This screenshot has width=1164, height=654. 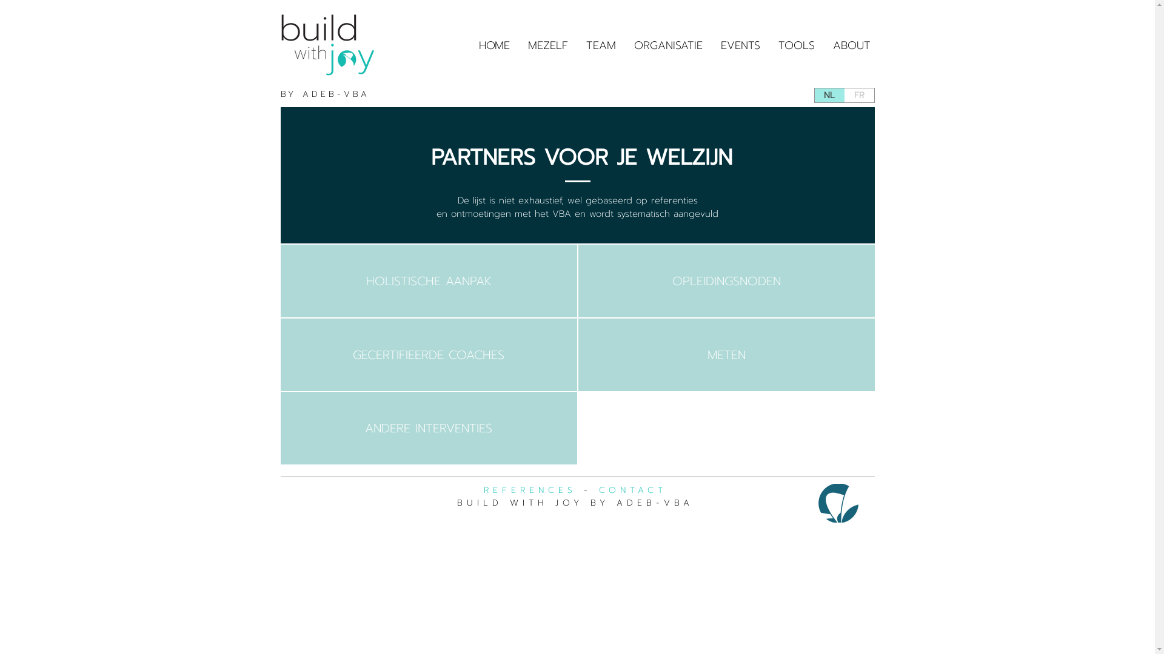 I want to click on EVENTS, so click(x=741, y=45).